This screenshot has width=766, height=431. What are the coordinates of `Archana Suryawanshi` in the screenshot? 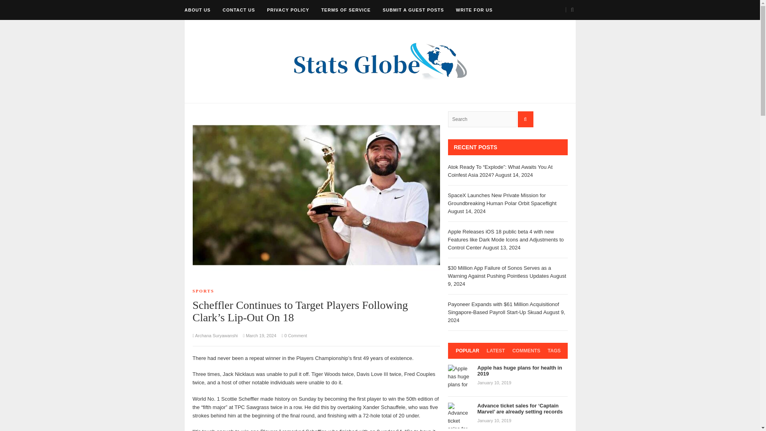 It's located at (216, 335).